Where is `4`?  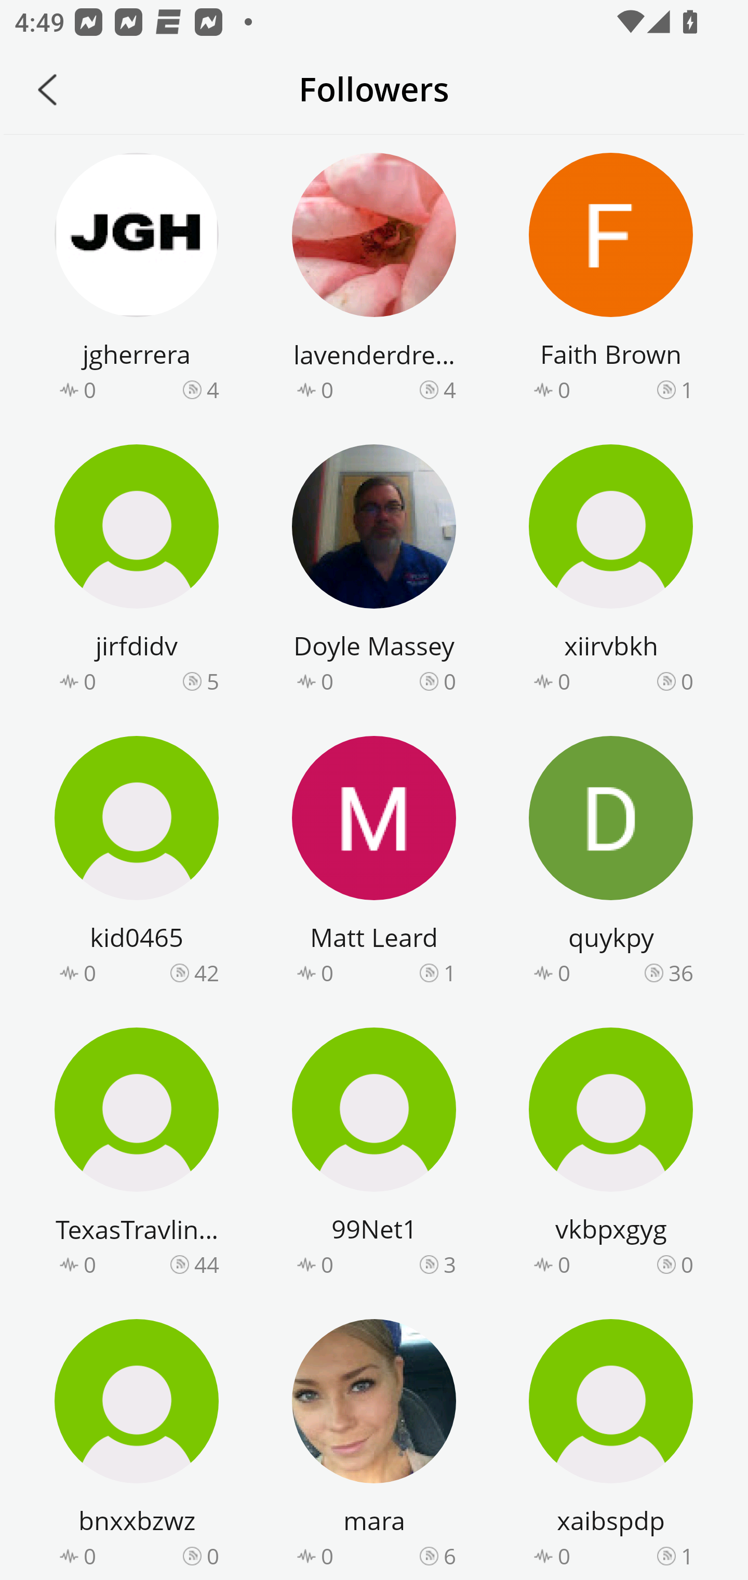
4 is located at coordinates (212, 389).